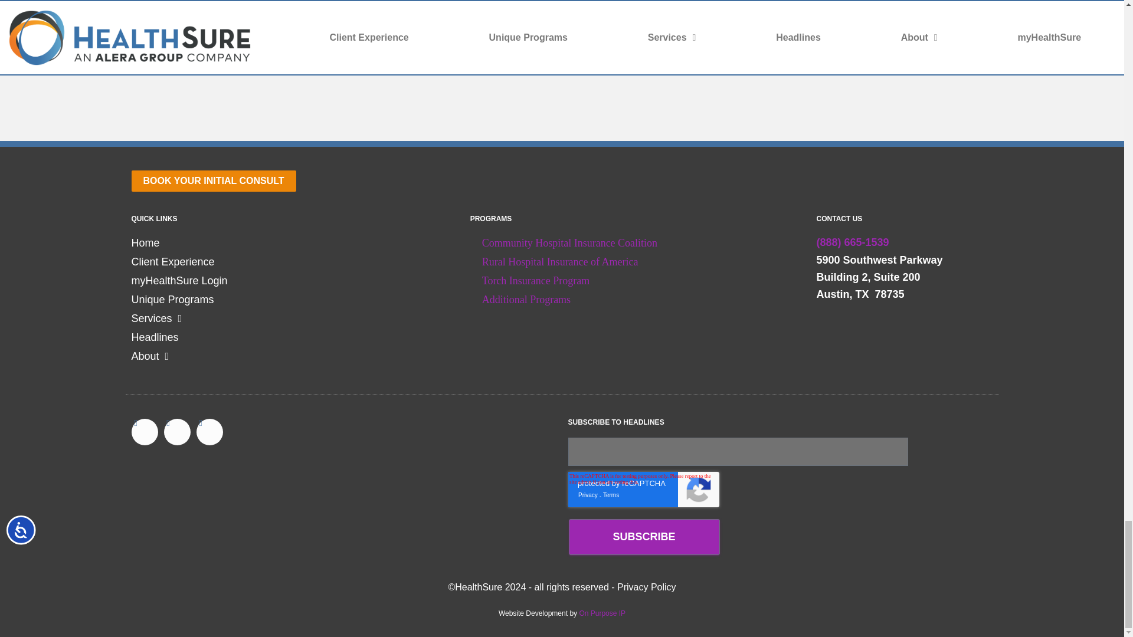 This screenshot has width=1133, height=637. I want to click on reCAPTCHA, so click(643, 490).